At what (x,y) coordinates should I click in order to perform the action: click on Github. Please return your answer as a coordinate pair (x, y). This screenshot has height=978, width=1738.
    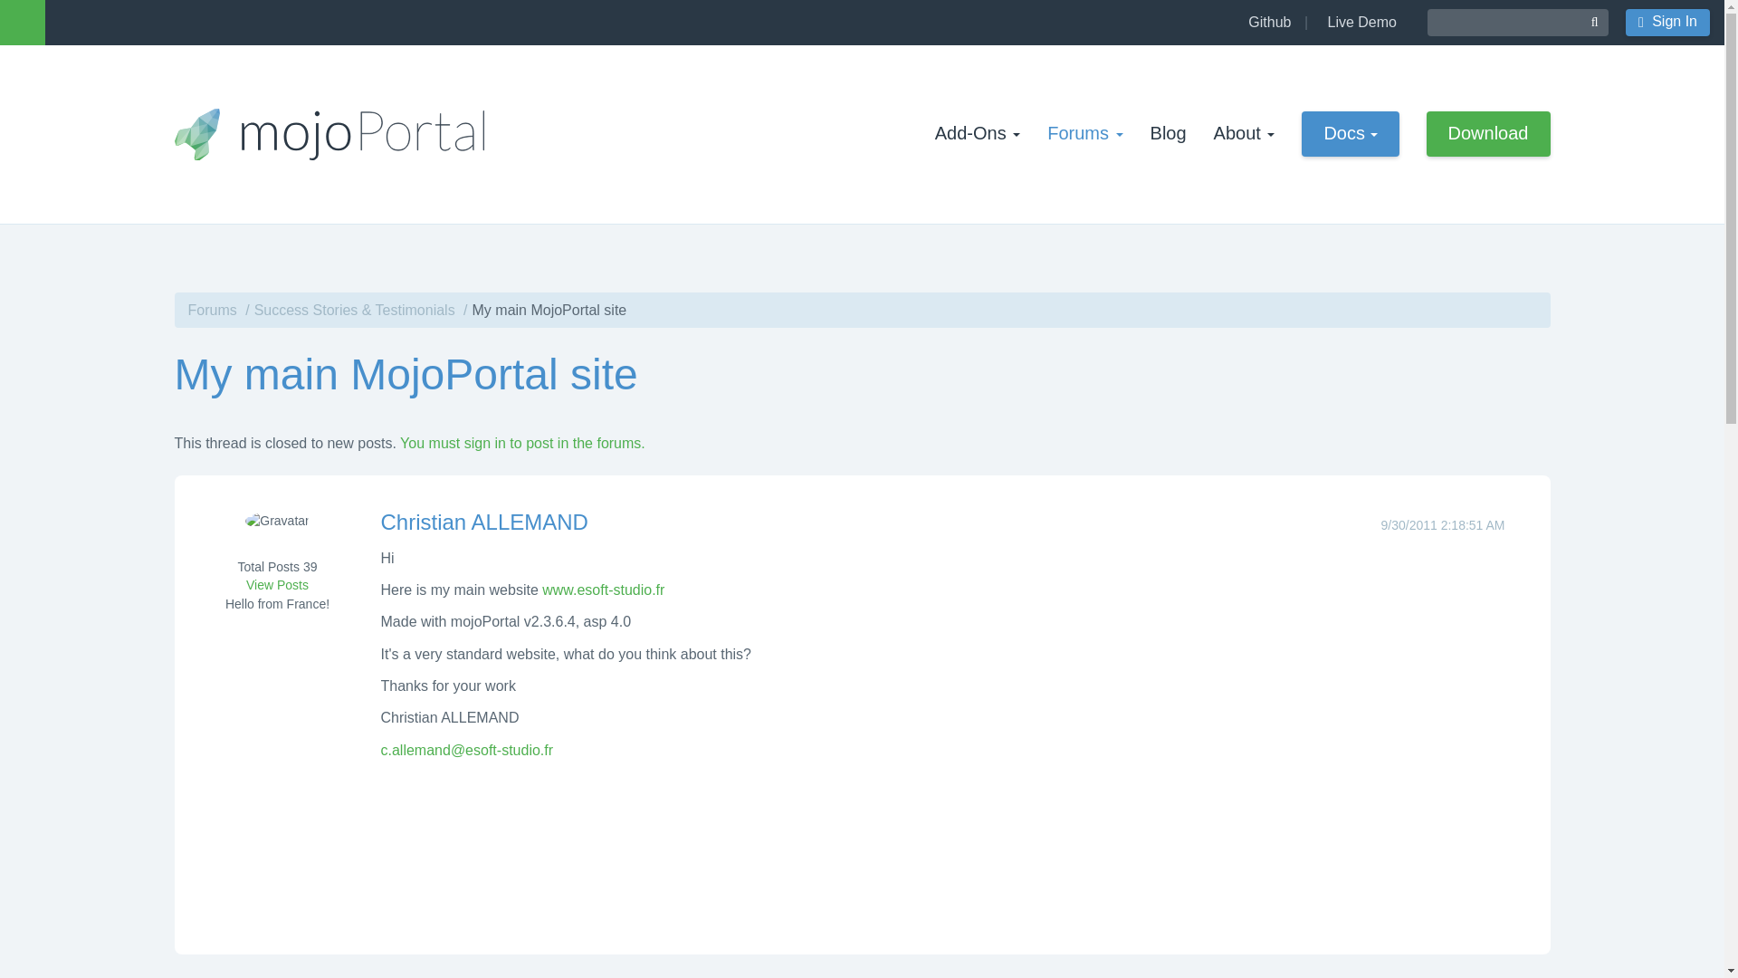
    Looking at the image, I should click on (1265, 22).